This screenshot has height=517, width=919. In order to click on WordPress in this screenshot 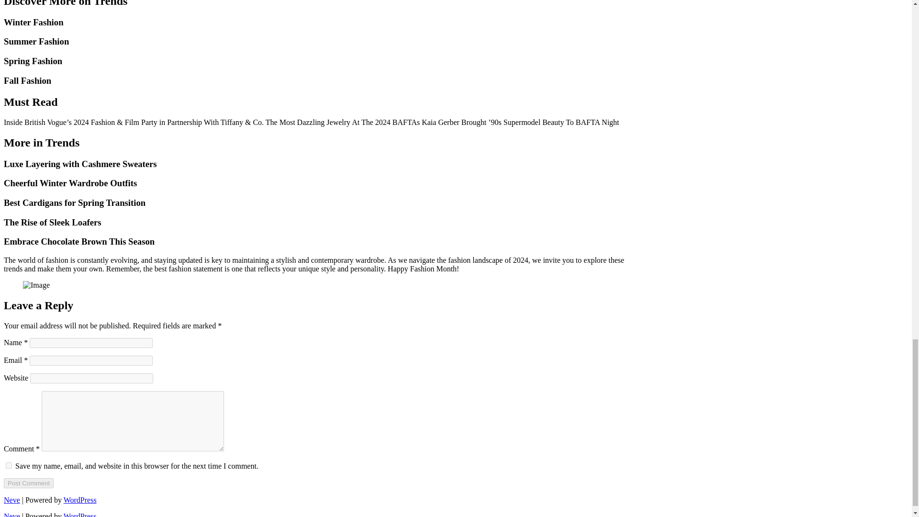, I will do `click(79, 500)`.